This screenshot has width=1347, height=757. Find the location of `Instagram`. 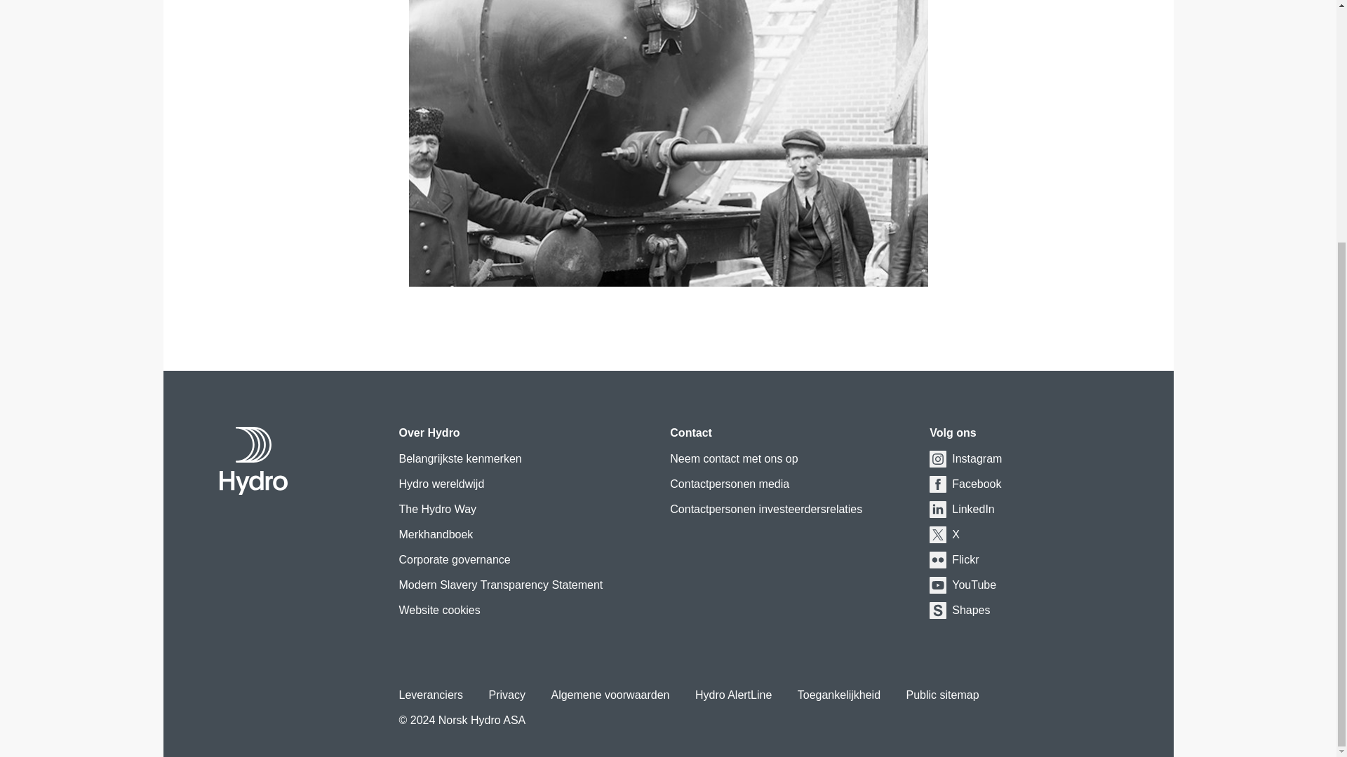

Instagram is located at coordinates (977, 459).